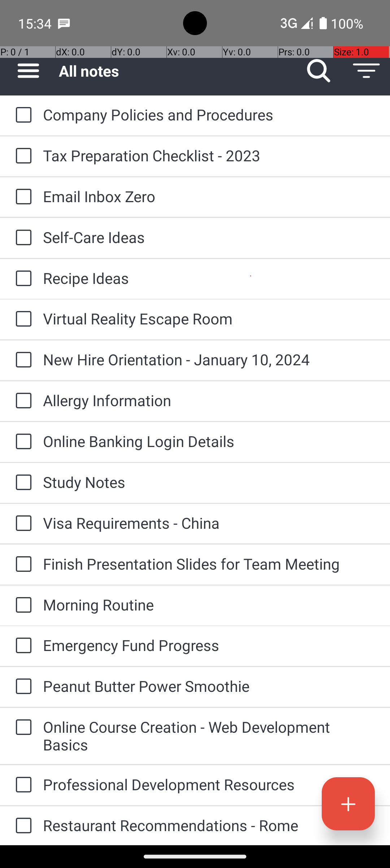  What do you see at coordinates (209, 686) in the screenshot?
I see `Peanut Butter Power Smoothie` at bounding box center [209, 686].